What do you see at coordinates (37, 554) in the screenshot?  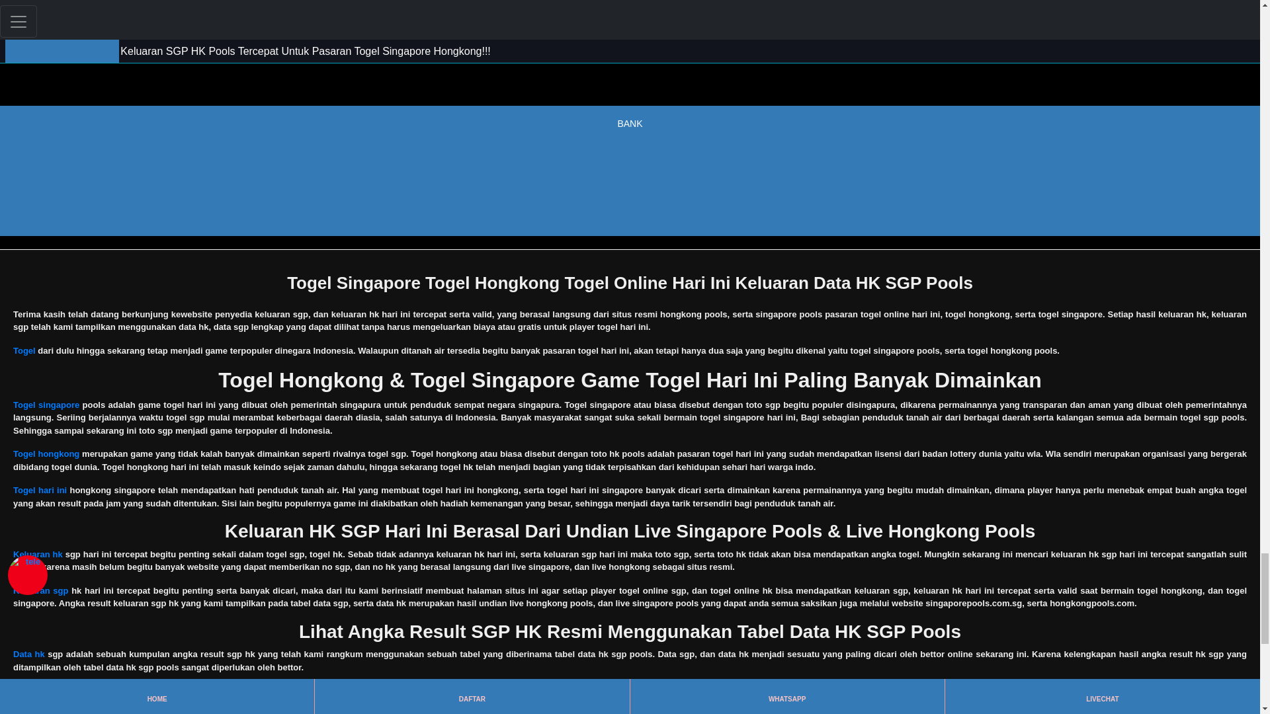 I see `Keluaran hk` at bounding box center [37, 554].